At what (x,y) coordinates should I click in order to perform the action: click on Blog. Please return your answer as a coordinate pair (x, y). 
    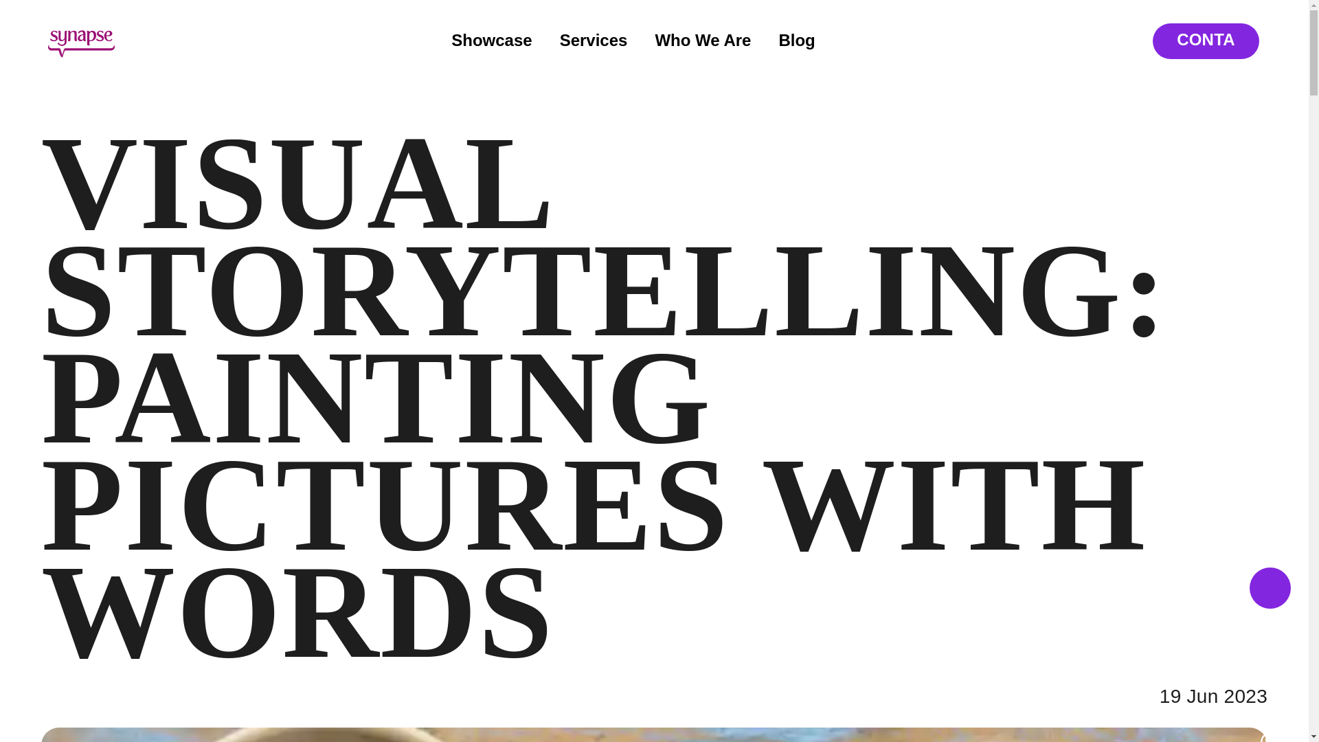
    Looking at the image, I should click on (848, 563).